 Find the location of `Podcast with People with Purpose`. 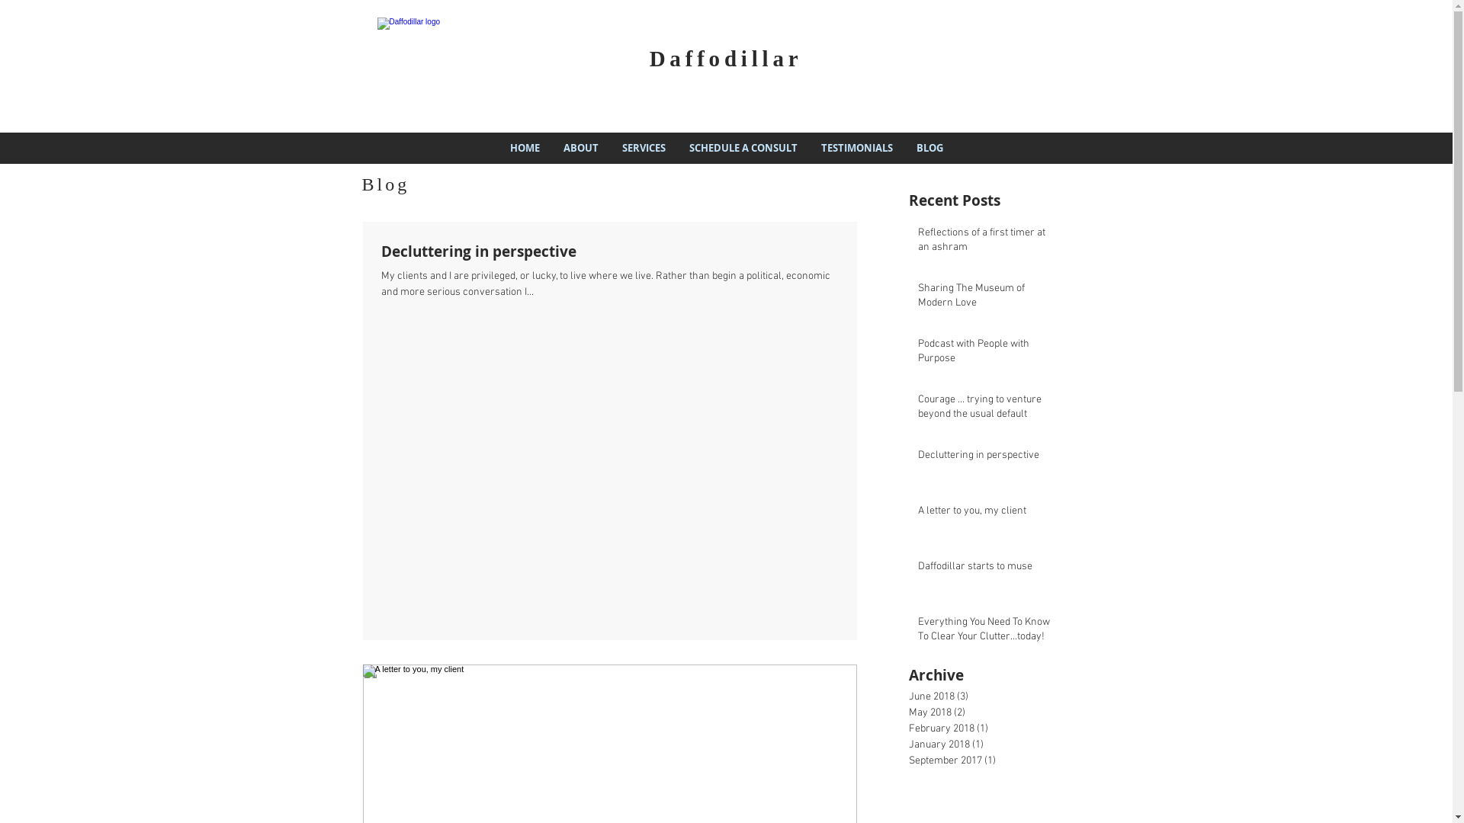

Podcast with People with Purpose is located at coordinates (987, 355).